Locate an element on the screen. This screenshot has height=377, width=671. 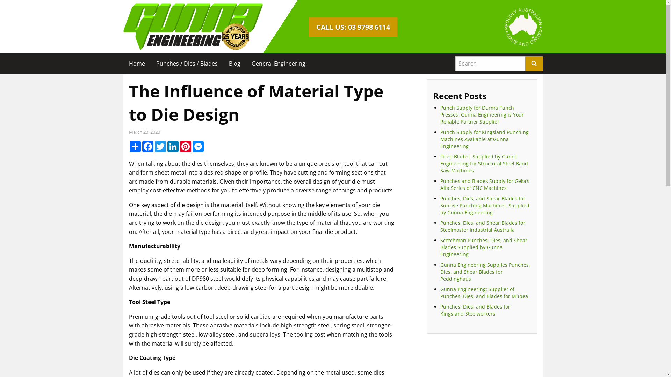
Blog is located at coordinates (234, 64).